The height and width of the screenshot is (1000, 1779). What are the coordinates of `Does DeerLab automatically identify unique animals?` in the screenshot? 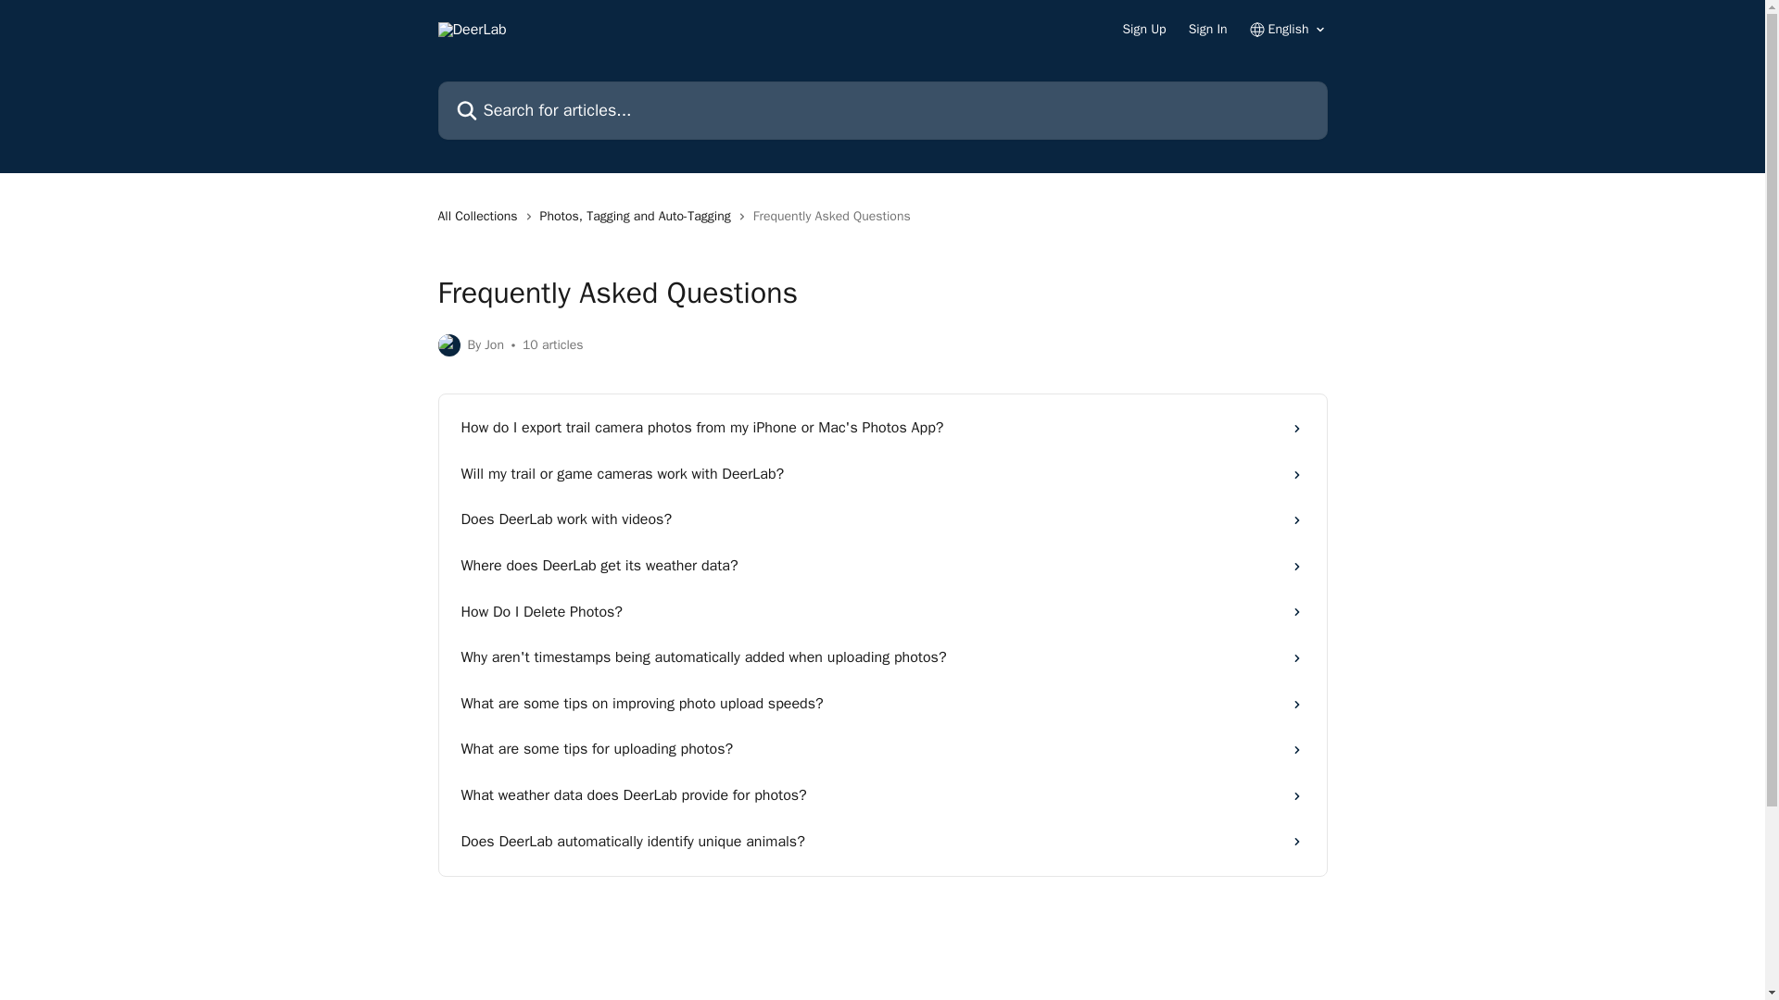 It's located at (882, 843).